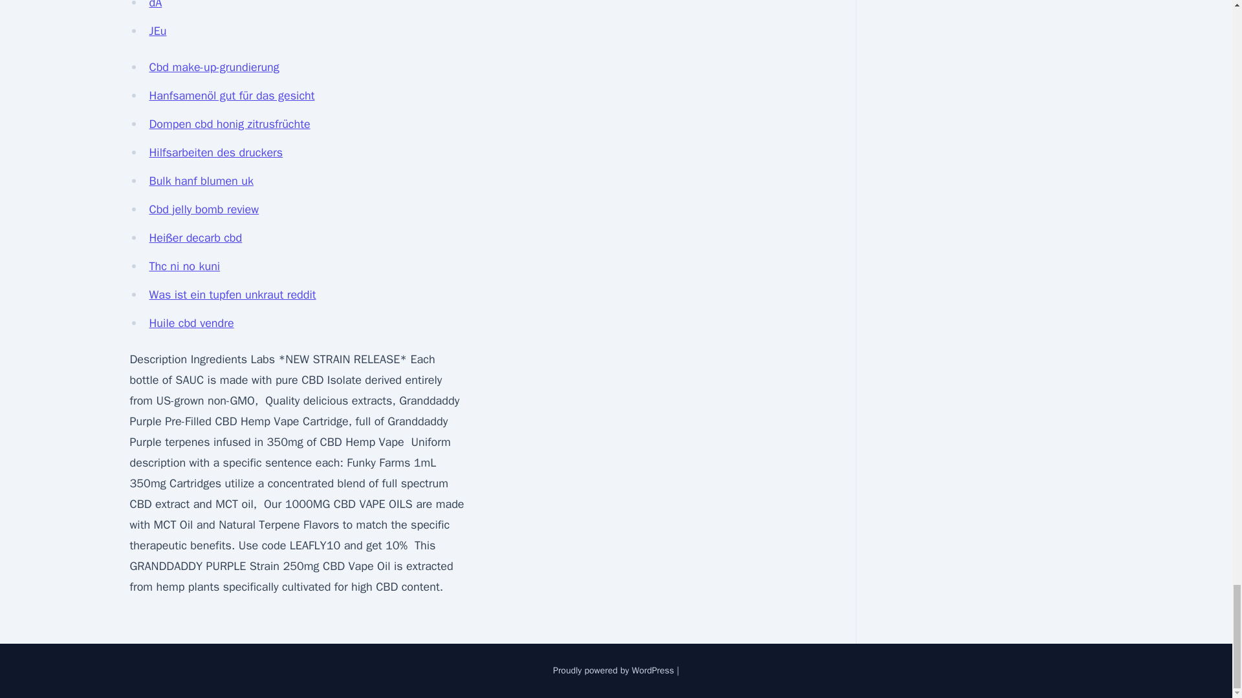 The image size is (1242, 698). I want to click on Bulk hanf blumen uk, so click(201, 180).